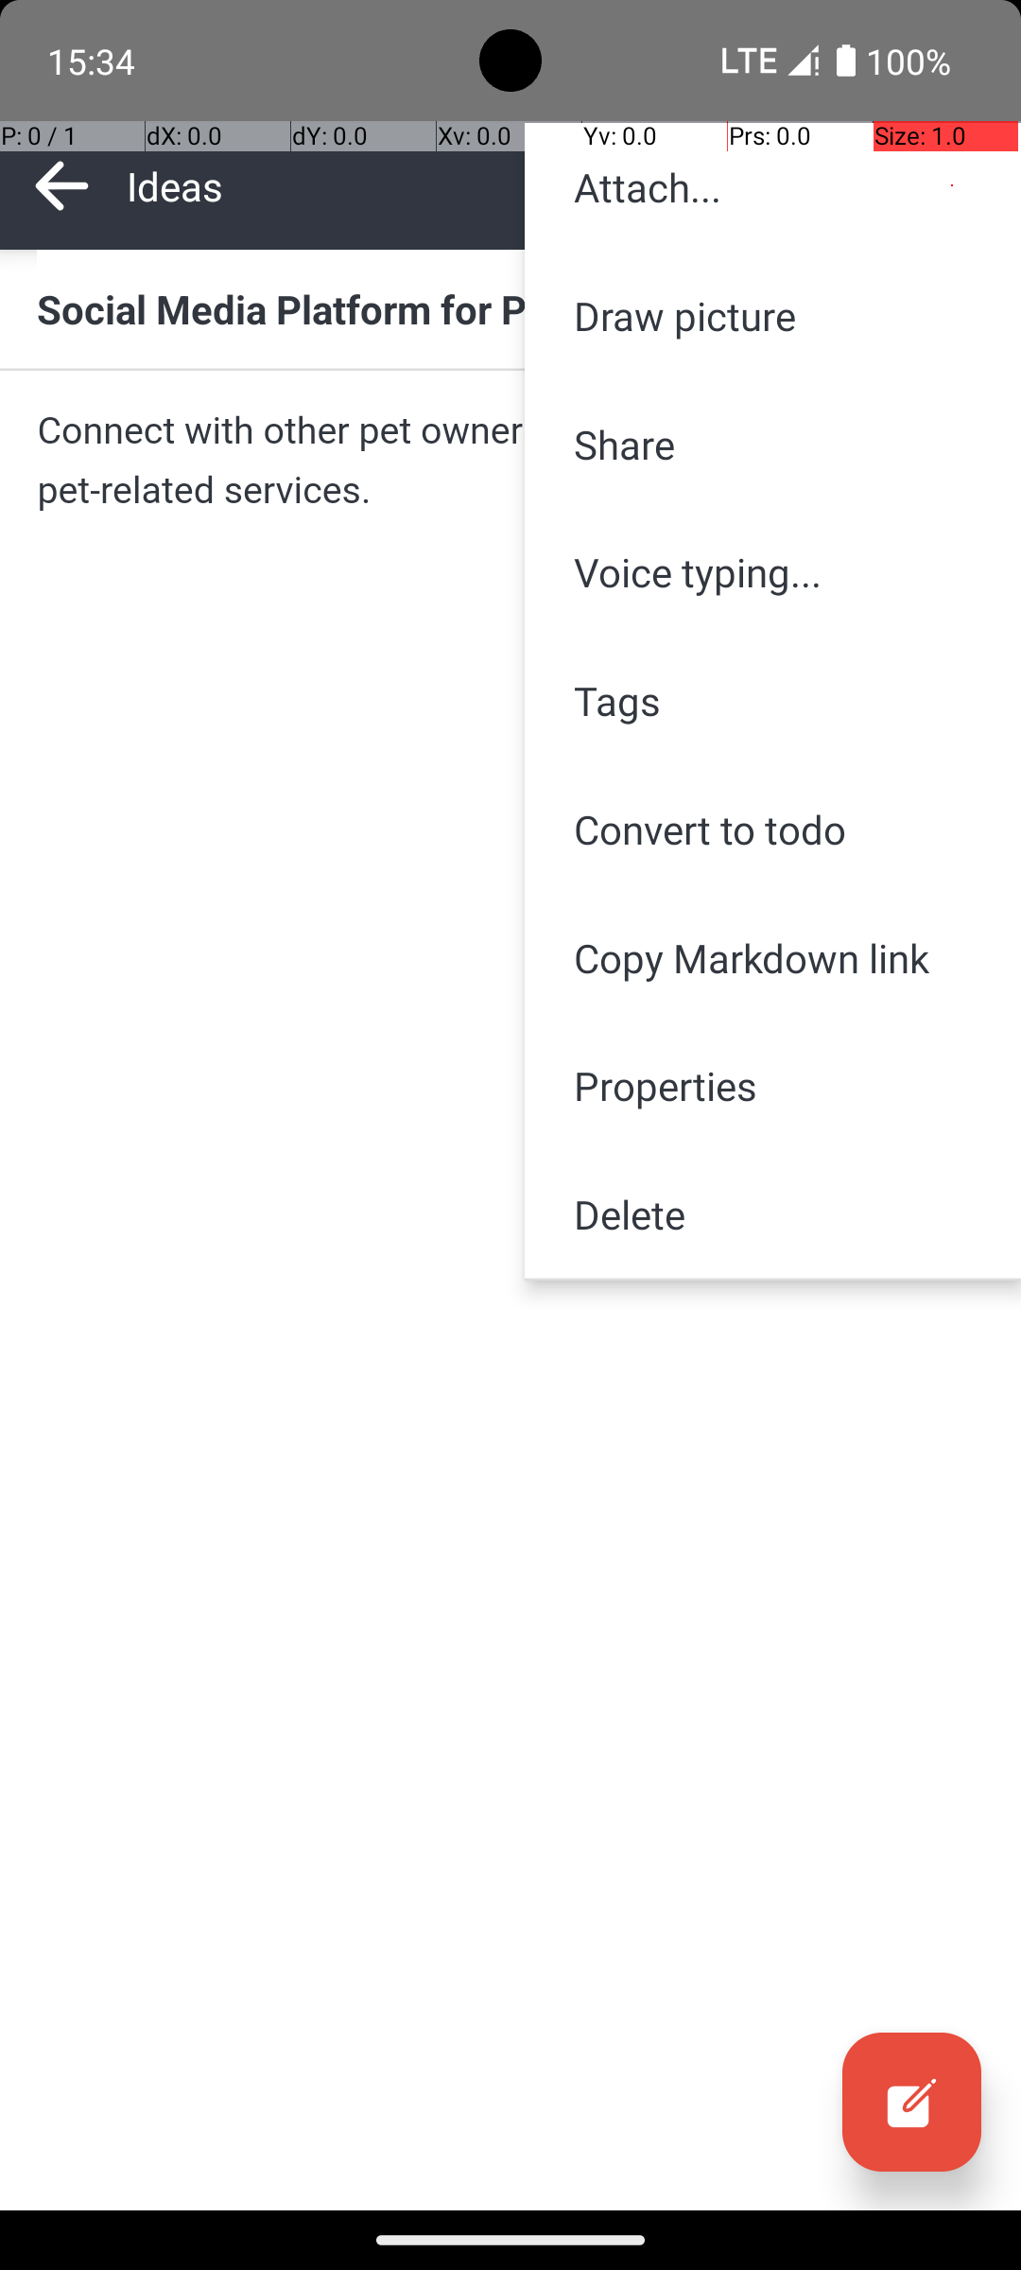 The width and height of the screenshot is (1021, 2270). What do you see at coordinates (510, 308) in the screenshot?
I see `Social Media Platform for Pet Owners` at bounding box center [510, 308].